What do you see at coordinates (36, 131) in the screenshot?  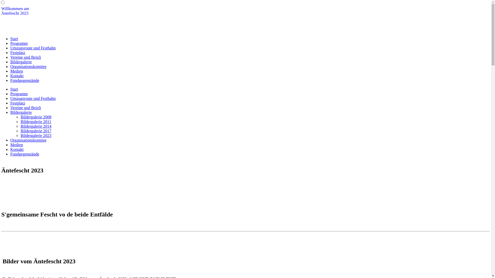 I see `Bildergalerie 2017` at bounding box center [36, 131].